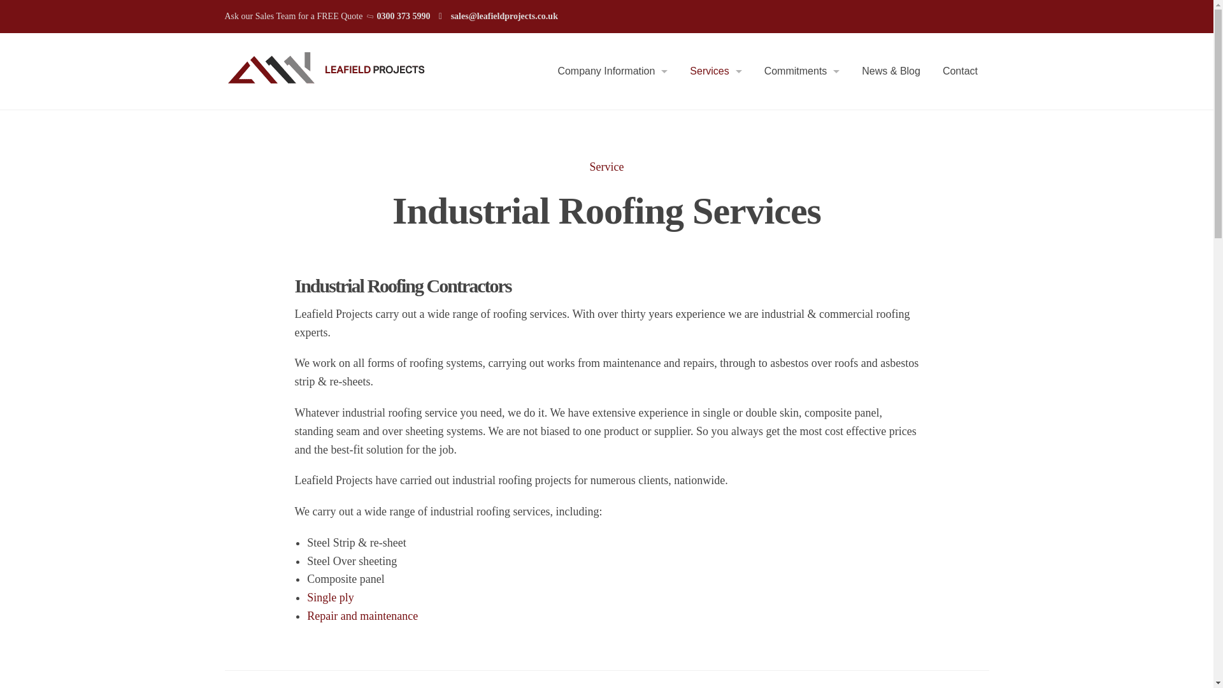 The width and height of the screenshot is (1223, 688). I want to click on Roof Access Equipment, so click(679, 517).